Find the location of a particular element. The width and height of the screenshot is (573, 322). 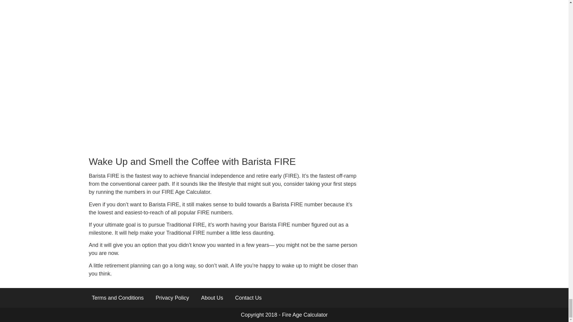

Terms and Conditions is located at coordinates (118, 298).